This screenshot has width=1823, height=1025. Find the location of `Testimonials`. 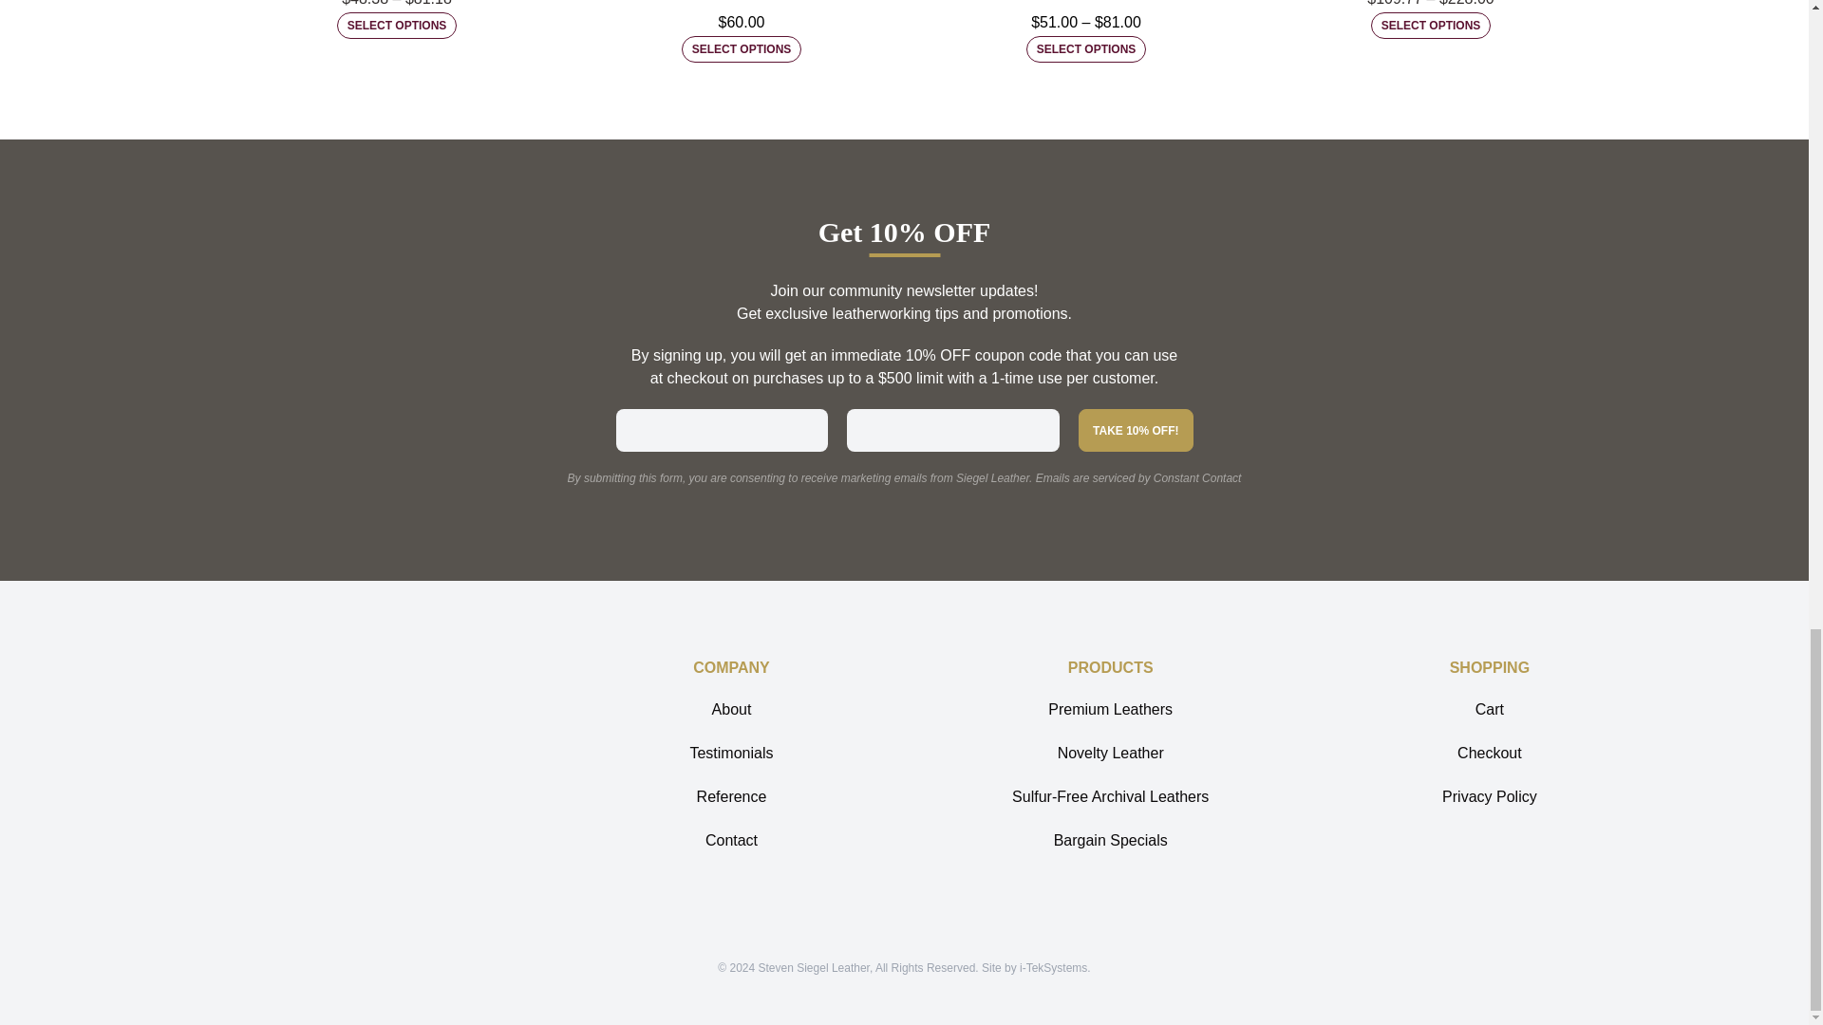

Testimonials is located at coordinates (731, 754).